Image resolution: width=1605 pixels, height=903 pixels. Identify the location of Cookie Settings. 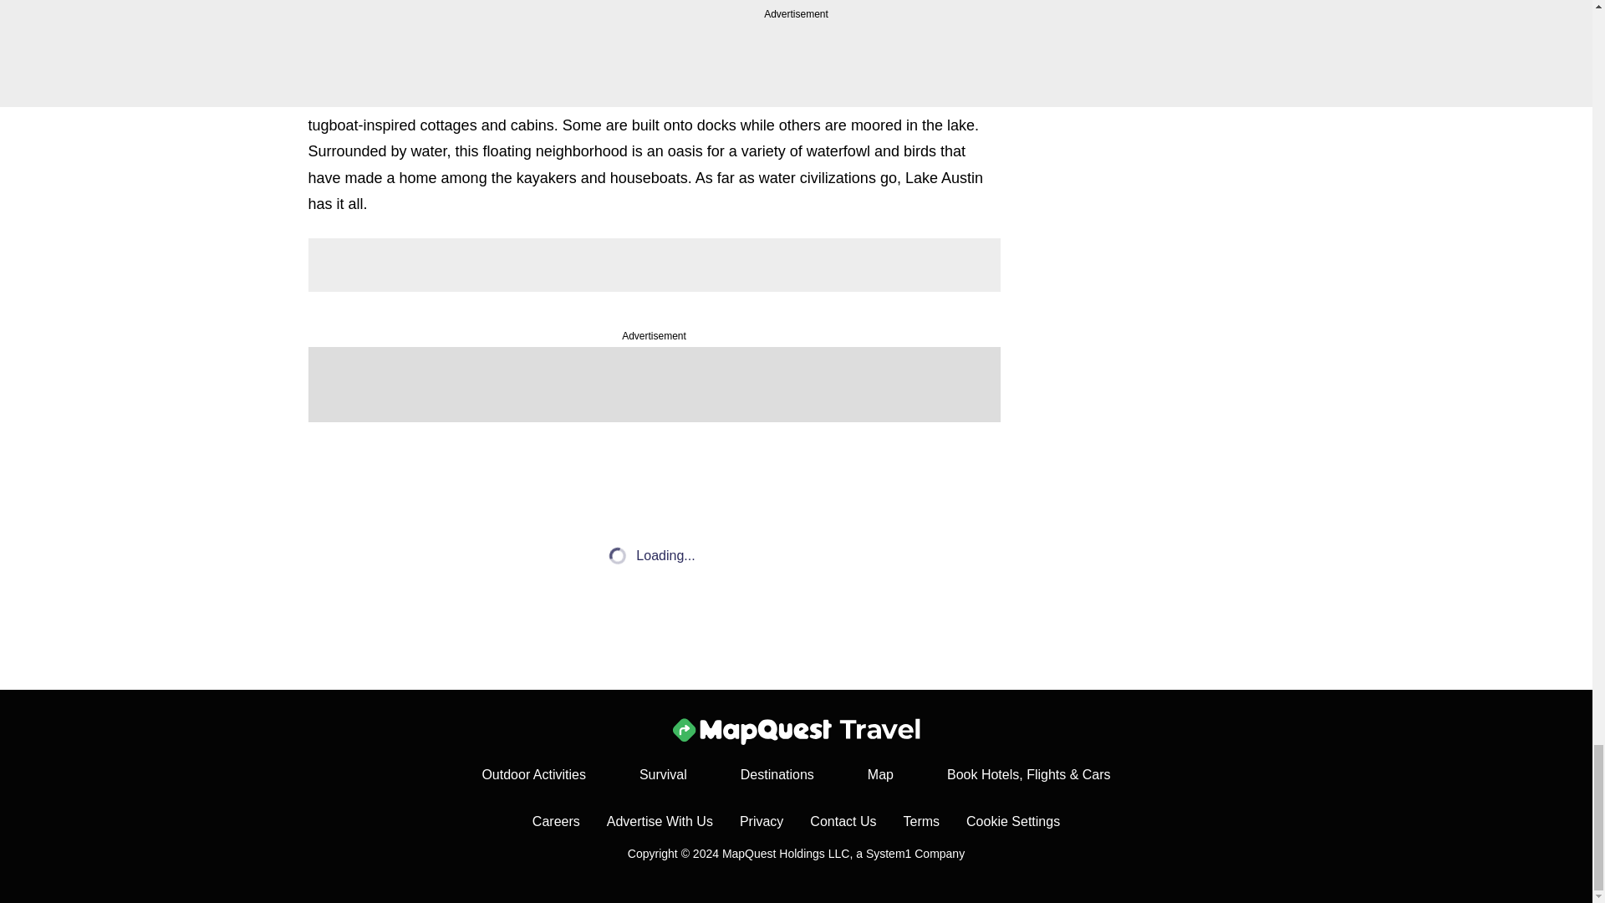
(1012, 821).